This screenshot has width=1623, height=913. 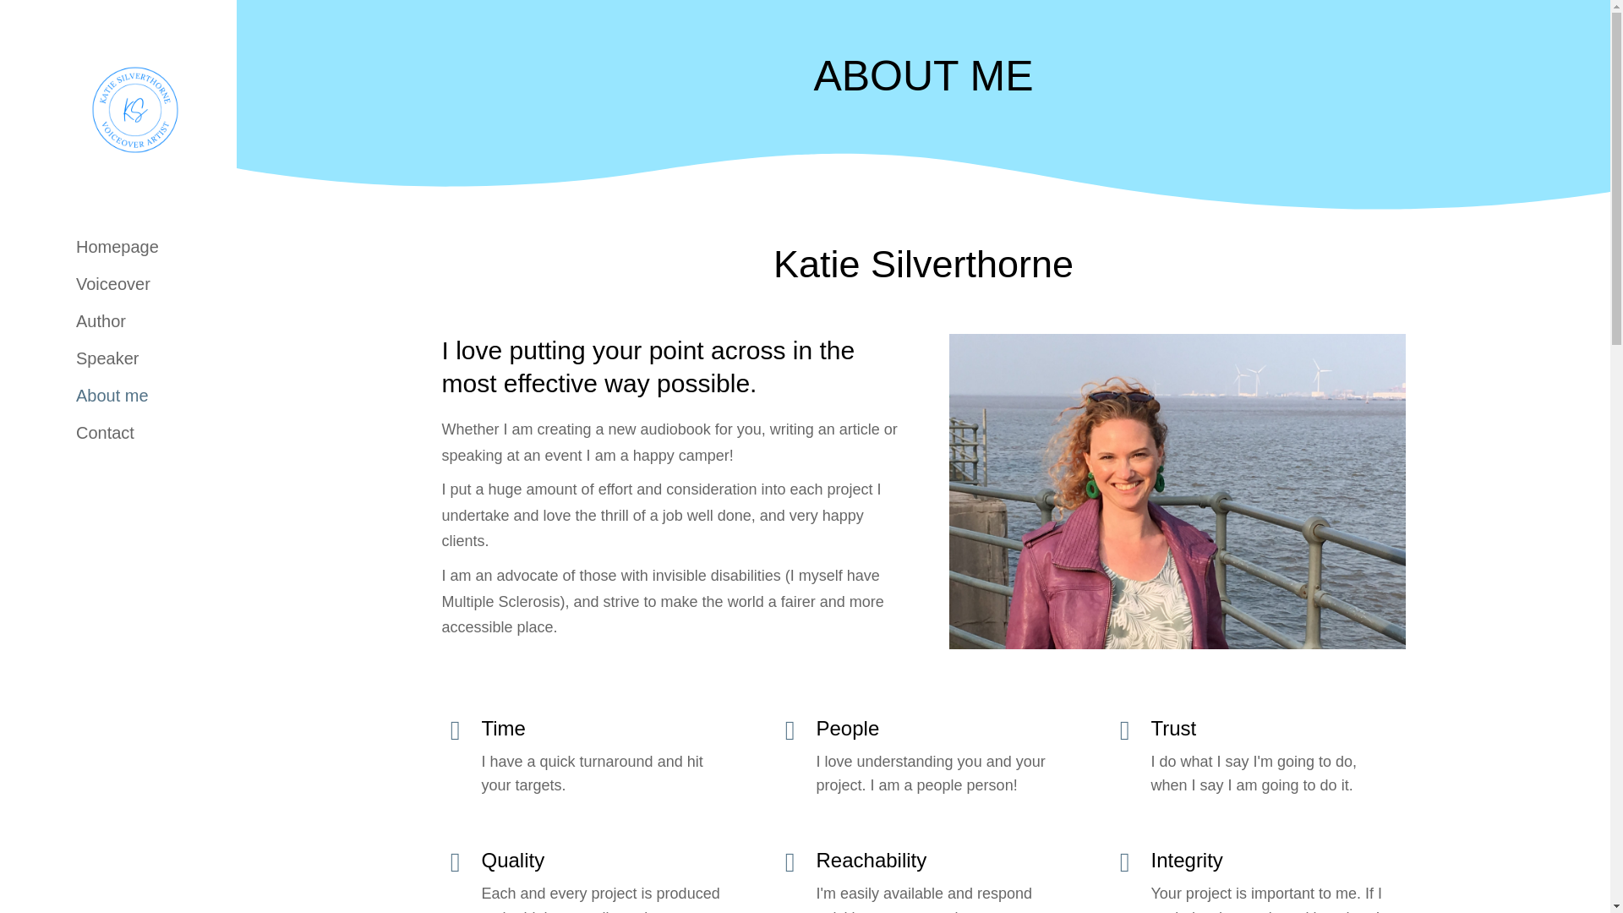 I want to click on Homepage, so click(x=108, y=246).